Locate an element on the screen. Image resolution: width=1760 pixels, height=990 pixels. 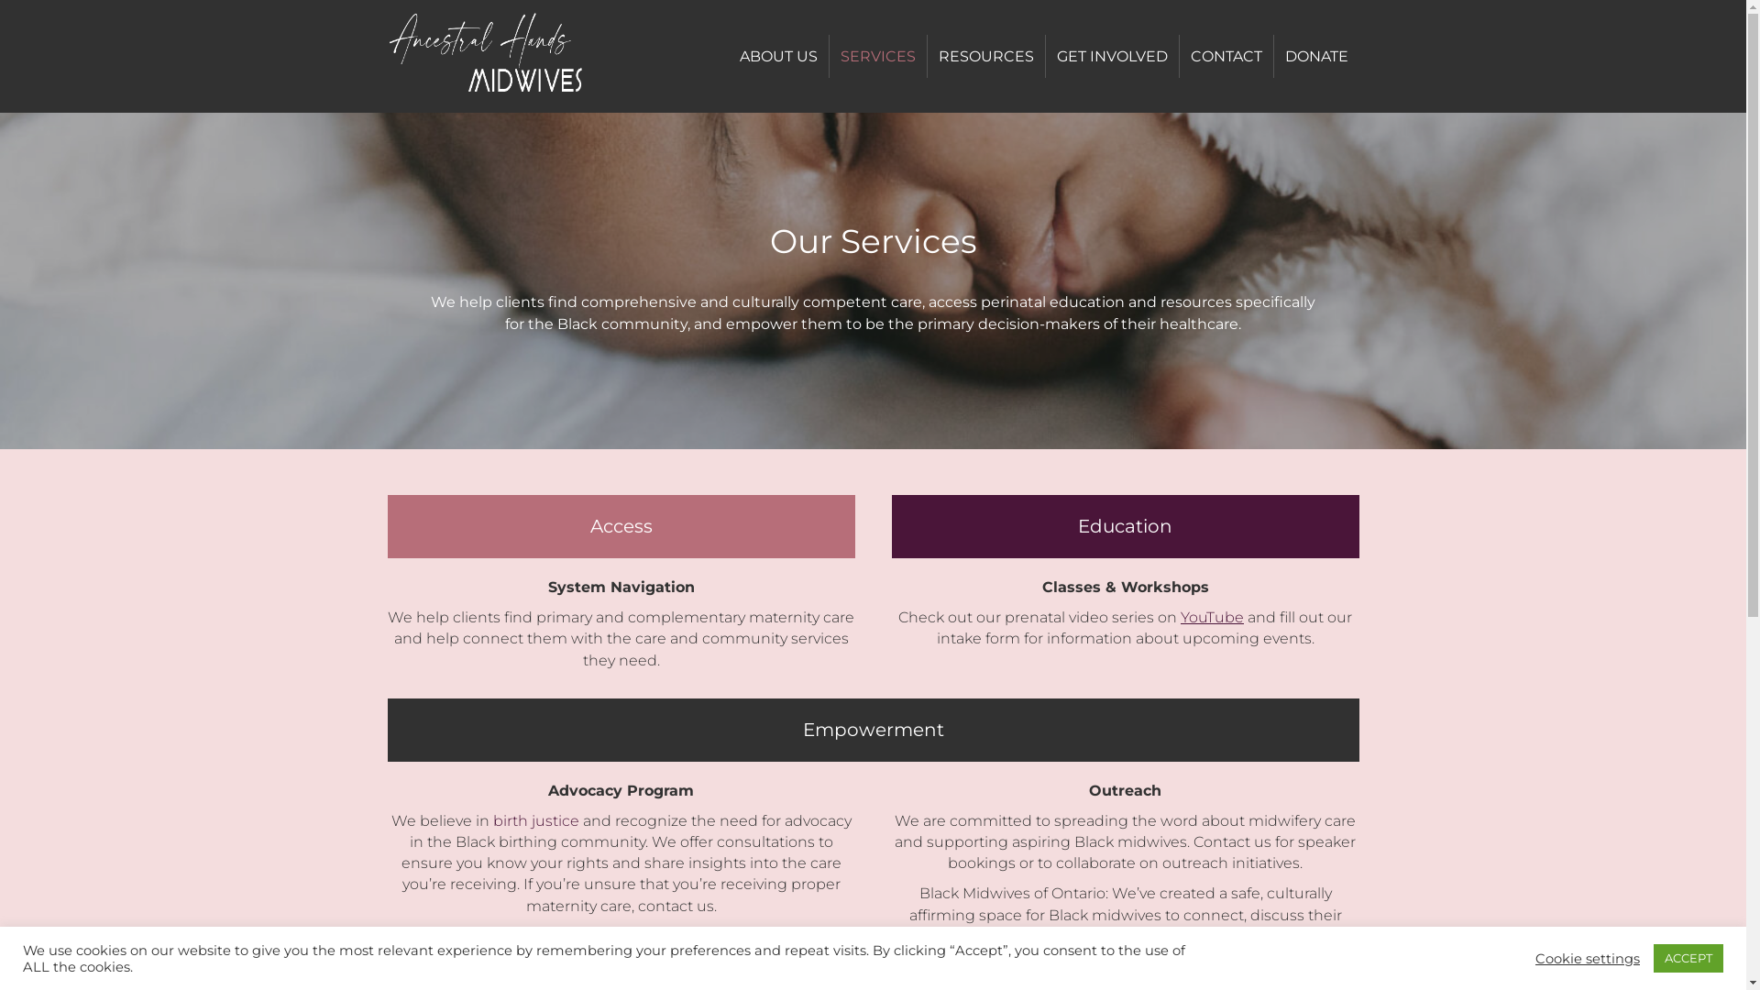
CONTACT is located at coordinates (1226, 57).